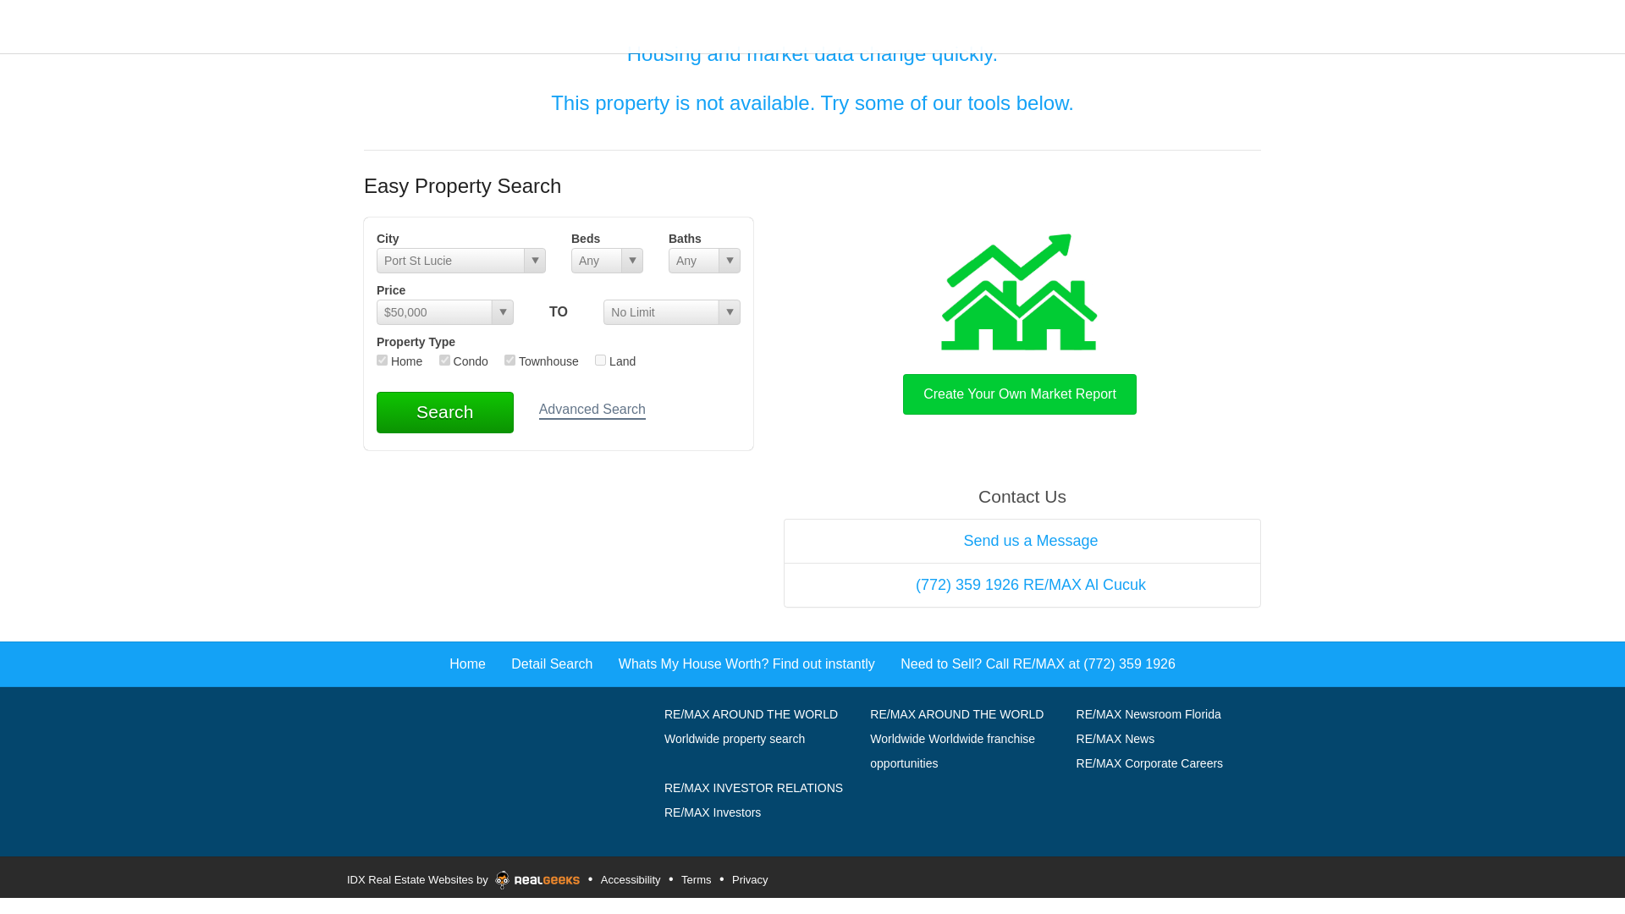  What do you see at coordinates (746, 663) in the screenshot?
I see `Whats My House Worth? Find out instantly` at bounding box center [746, 663].